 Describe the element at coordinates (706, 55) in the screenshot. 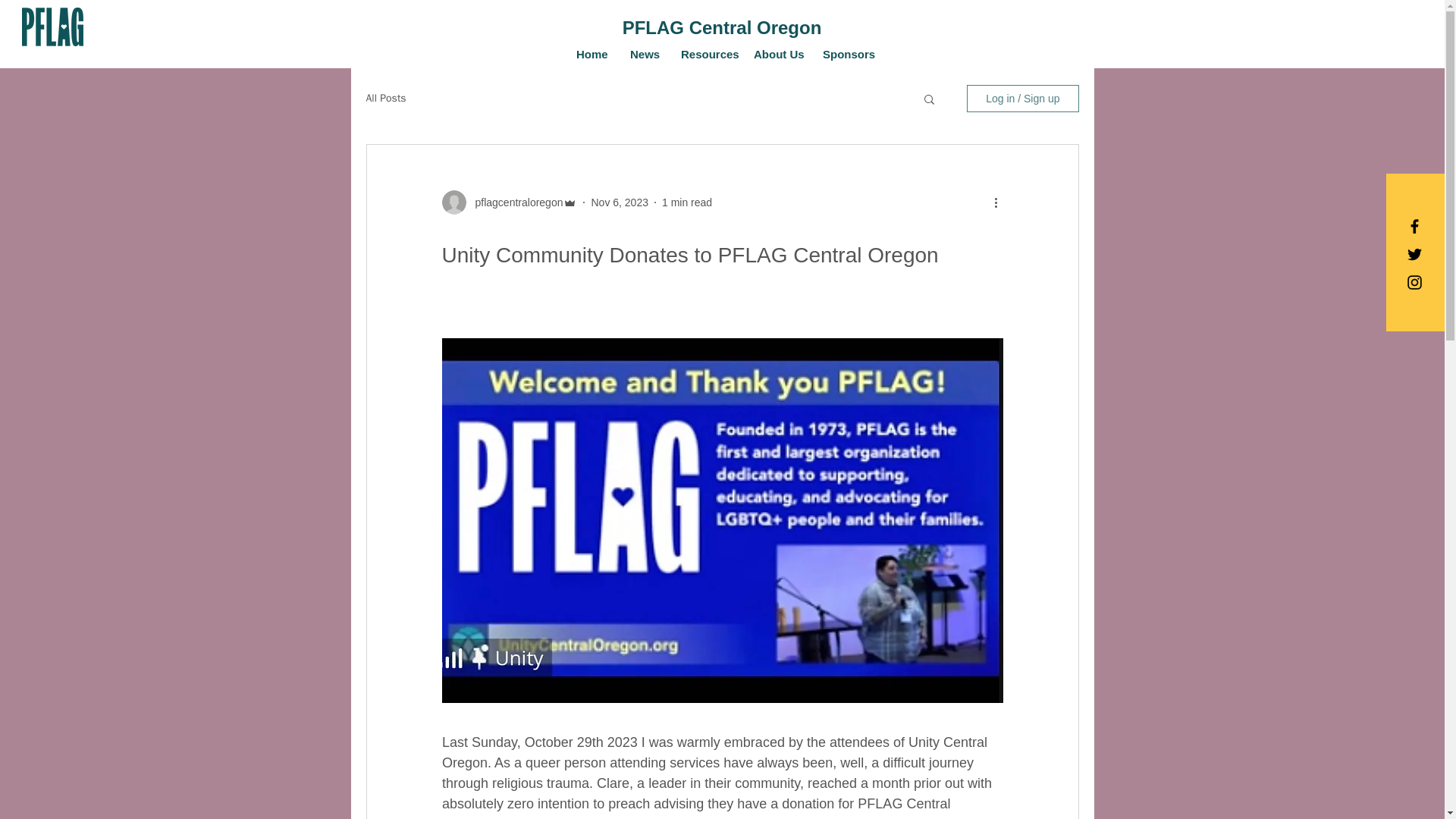

I see `Resources` at that location.